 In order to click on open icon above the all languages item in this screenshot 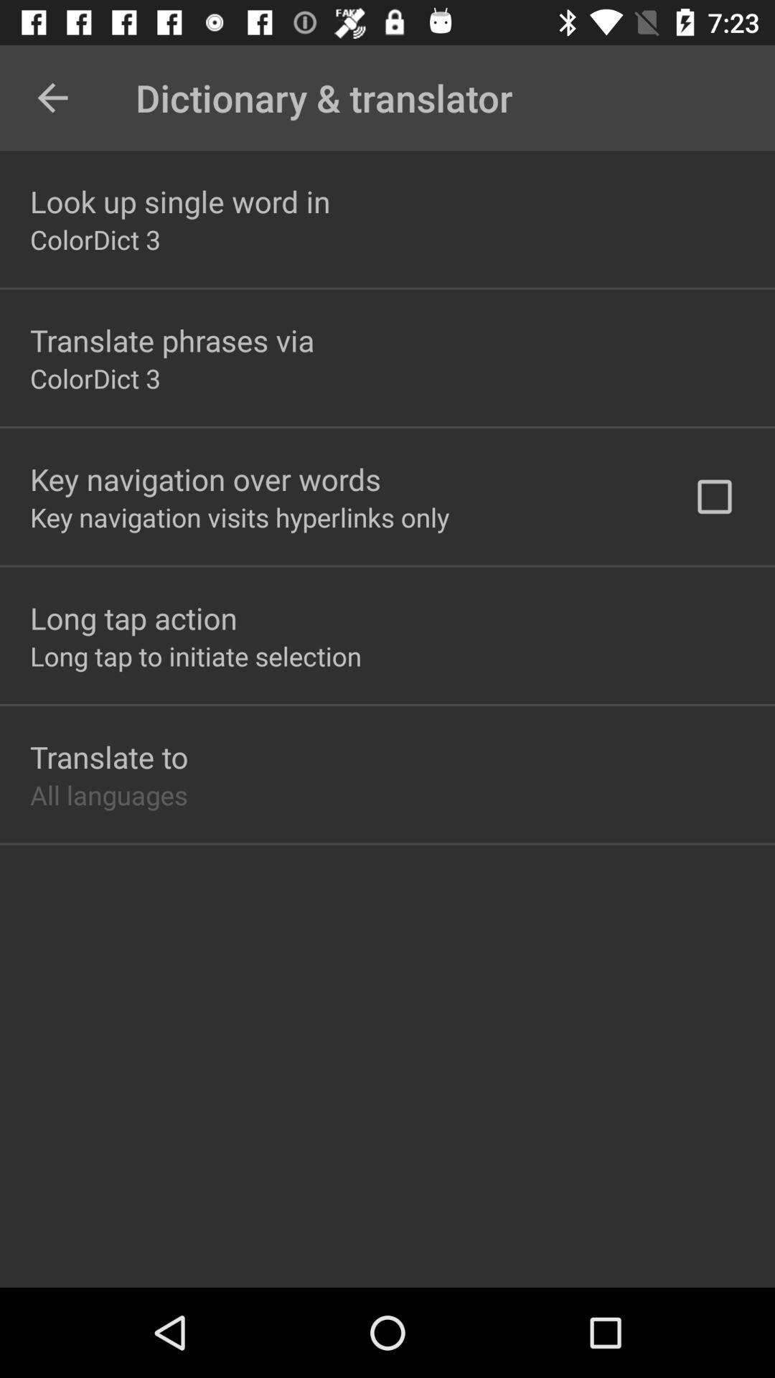, I will do `click(109, 756)`.